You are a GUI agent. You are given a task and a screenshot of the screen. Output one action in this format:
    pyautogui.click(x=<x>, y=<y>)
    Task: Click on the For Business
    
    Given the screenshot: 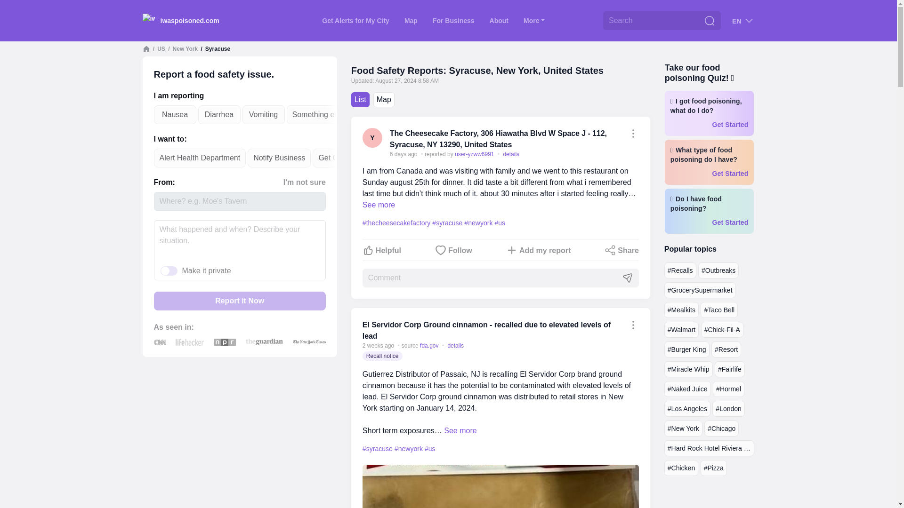 What is the action you would take?
    pyautogui.click(x=453, y=20)
    